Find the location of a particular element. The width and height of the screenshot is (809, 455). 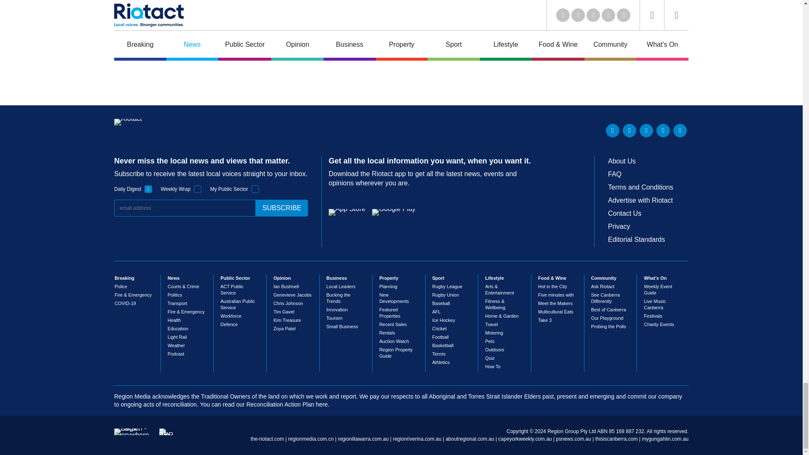

1 is located at coordinates (198, 189).